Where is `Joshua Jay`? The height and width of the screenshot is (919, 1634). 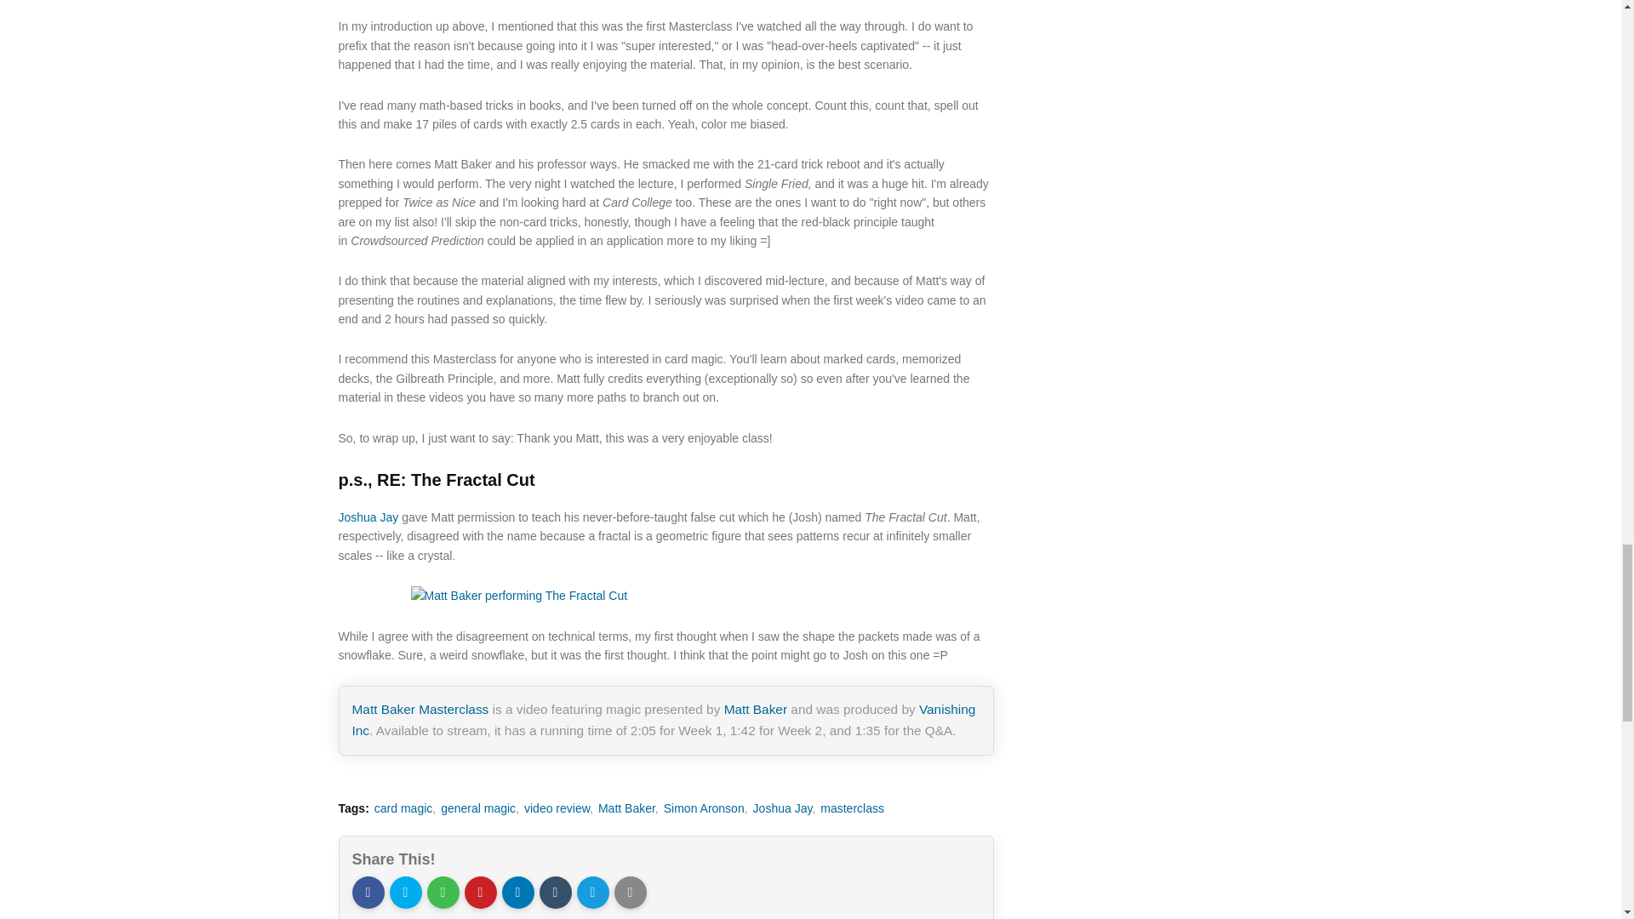
Joshua Jay is located at coordinates (368, 517).